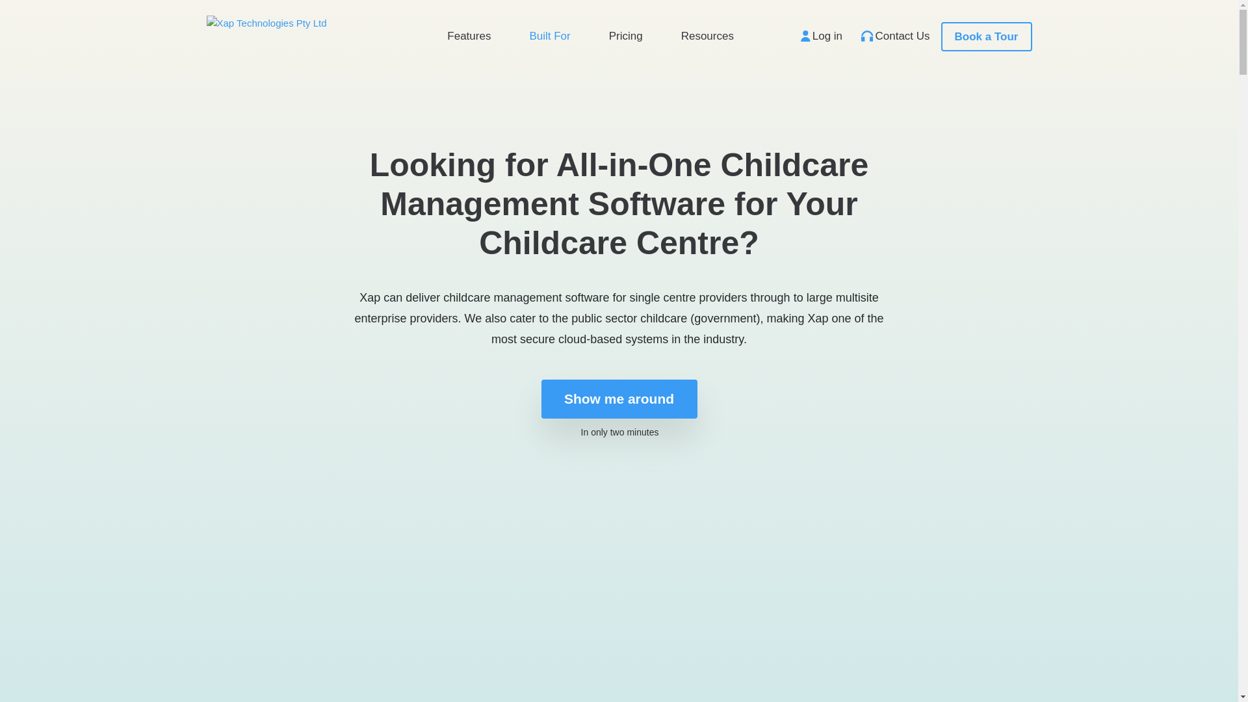  What do you see at coordinates (619, 399) in the screenshot?
I see `Show me around` at bounding box center [619, 399].